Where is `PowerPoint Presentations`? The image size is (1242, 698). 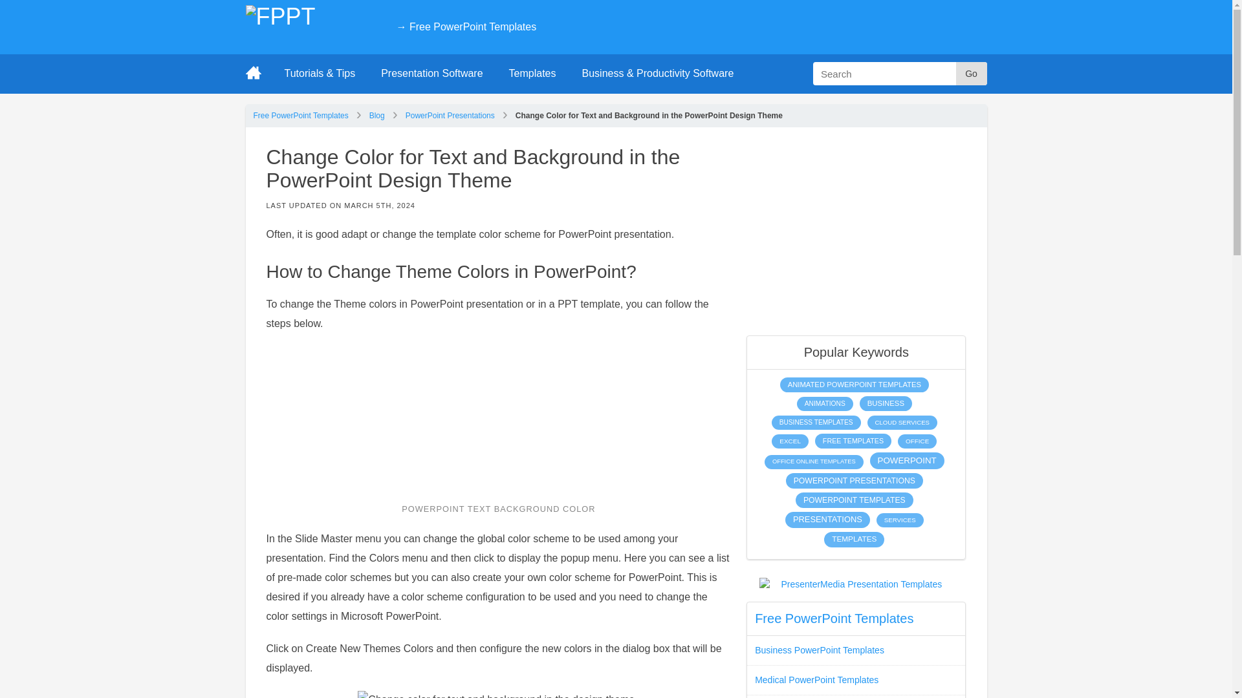 PowerPoint Presentations is located at coordinates (450, 115).